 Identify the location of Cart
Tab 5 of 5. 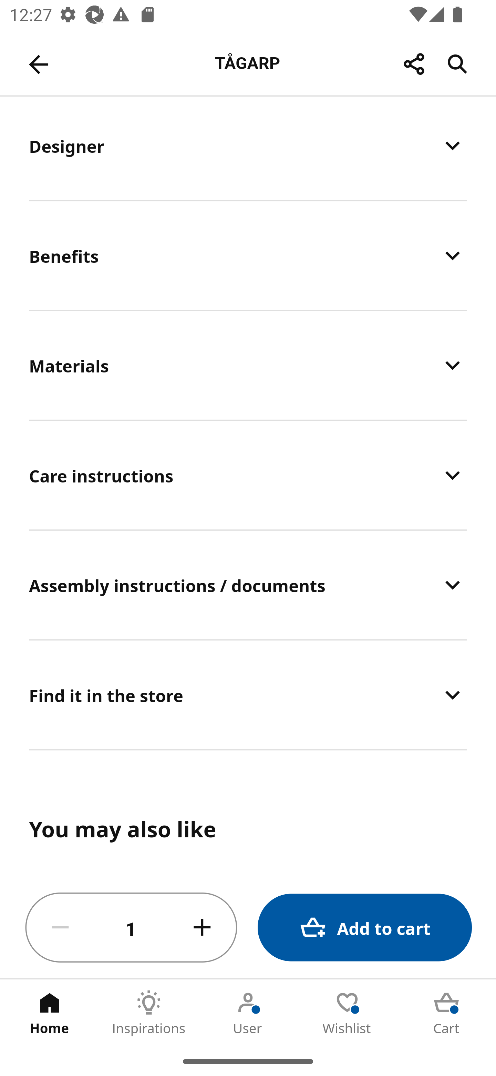
(446, 1013).